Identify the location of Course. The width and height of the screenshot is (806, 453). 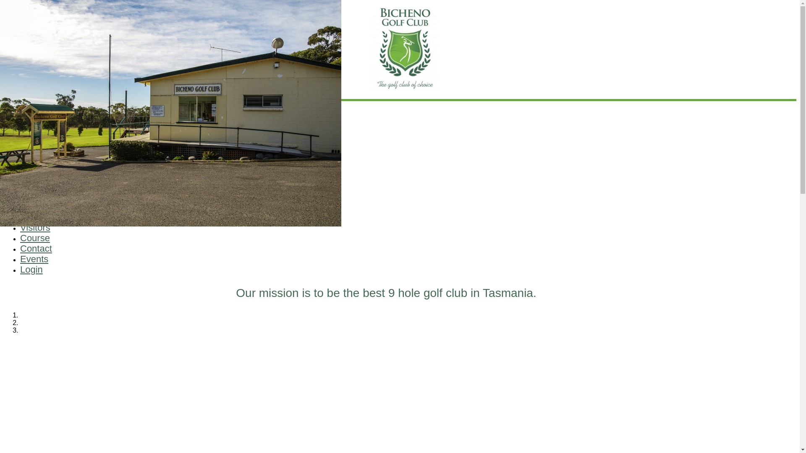
(35, 238).